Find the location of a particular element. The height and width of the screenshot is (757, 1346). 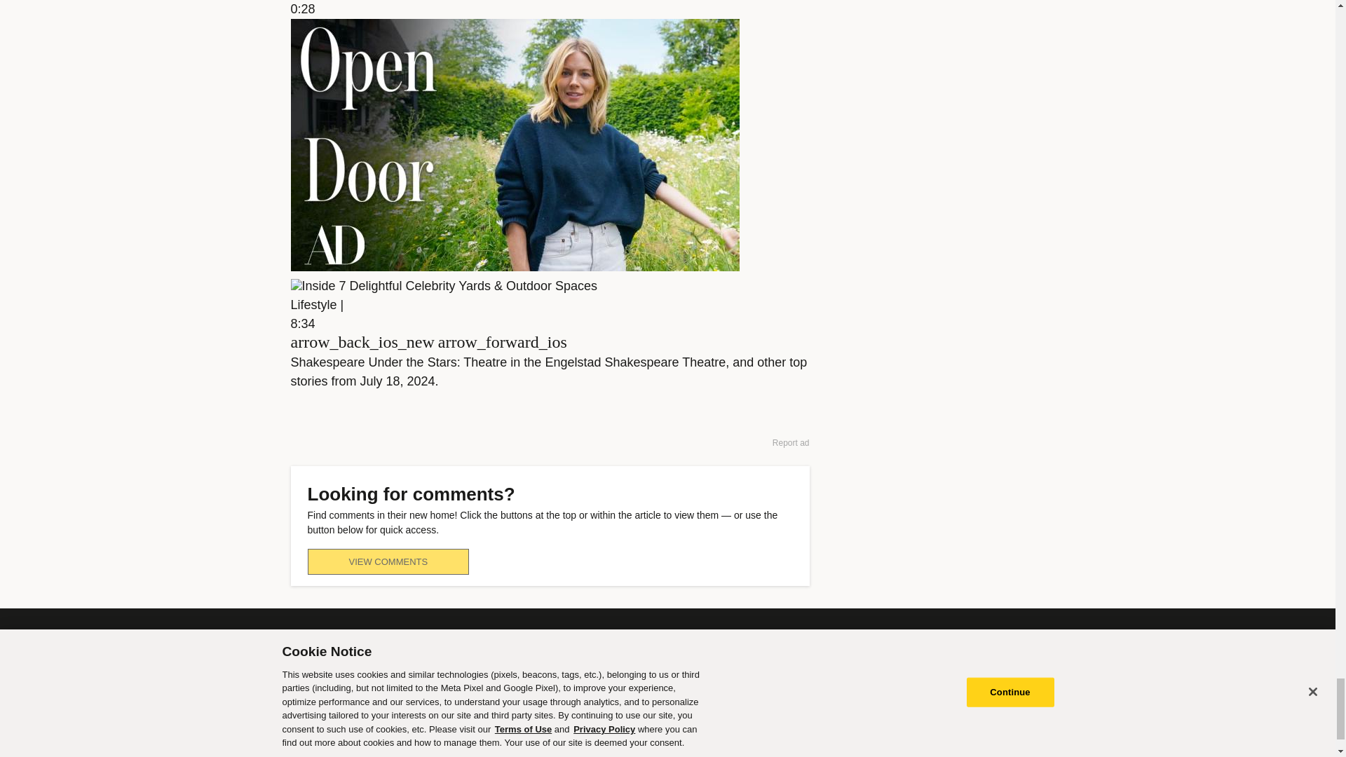

Report ad is located at coordinates (791, 443).